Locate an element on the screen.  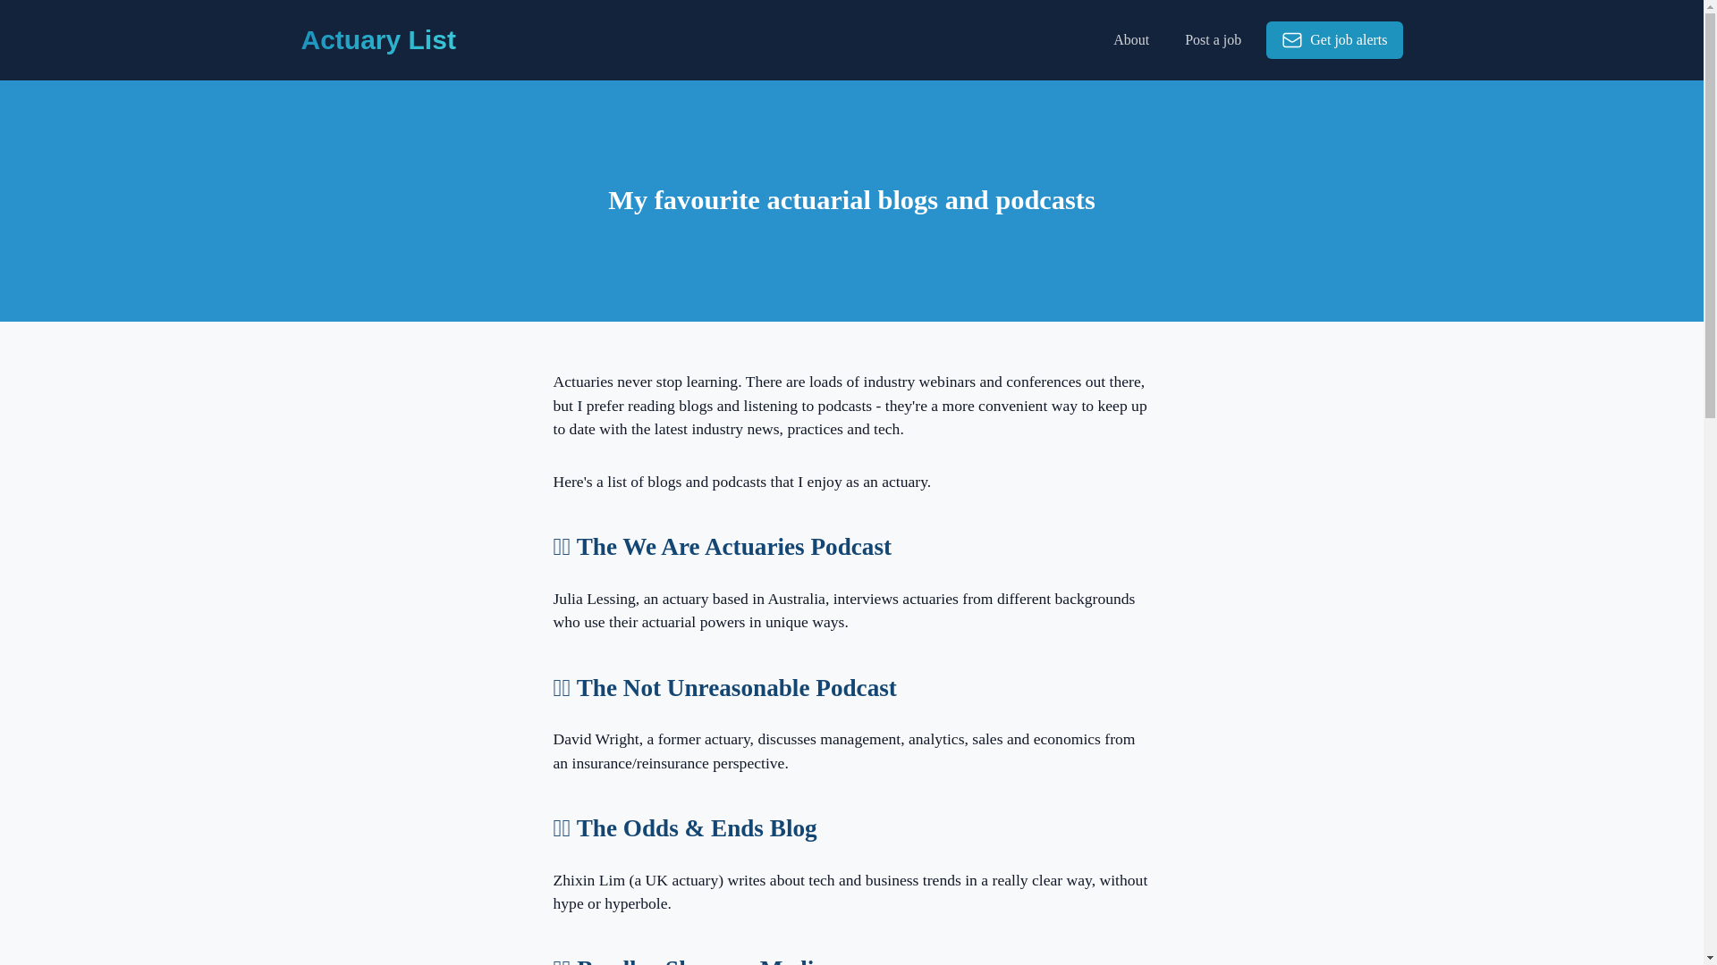
Get job alerts is located at coordinates (1334, 39).